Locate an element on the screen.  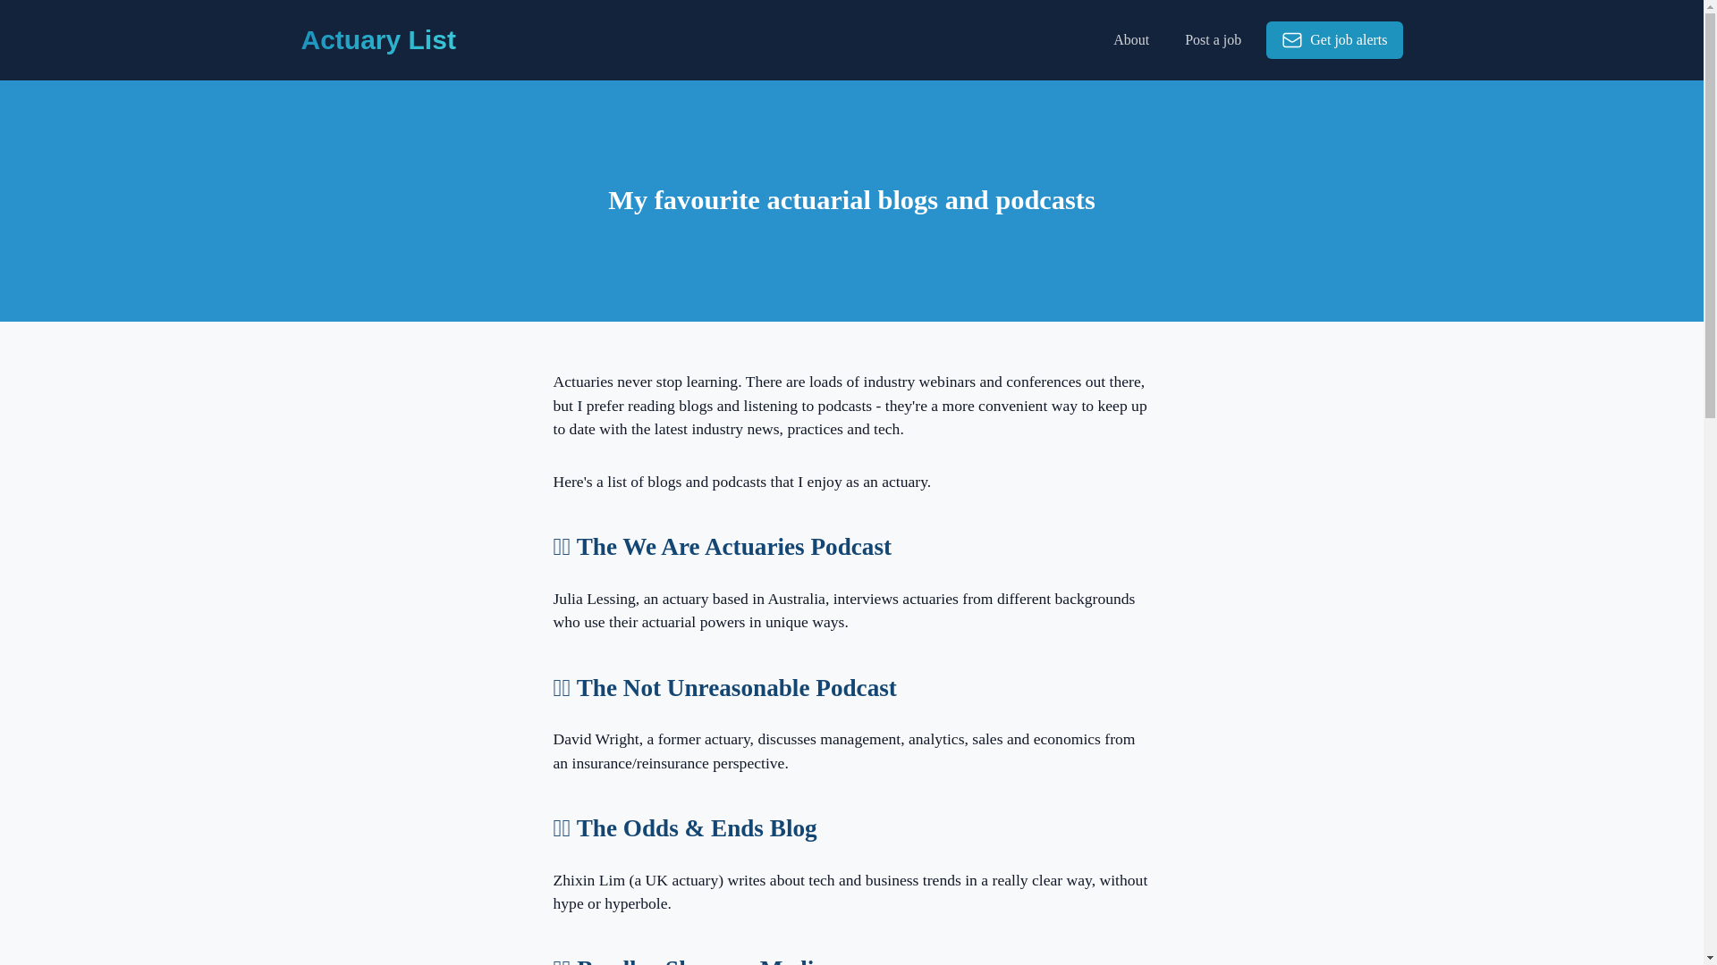
Get job alerts is located at coordinates (1334, 39).